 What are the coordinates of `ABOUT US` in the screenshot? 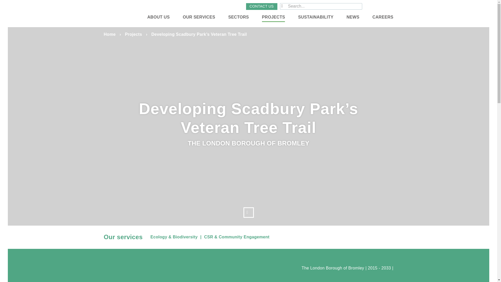 It's located at (158, 17).